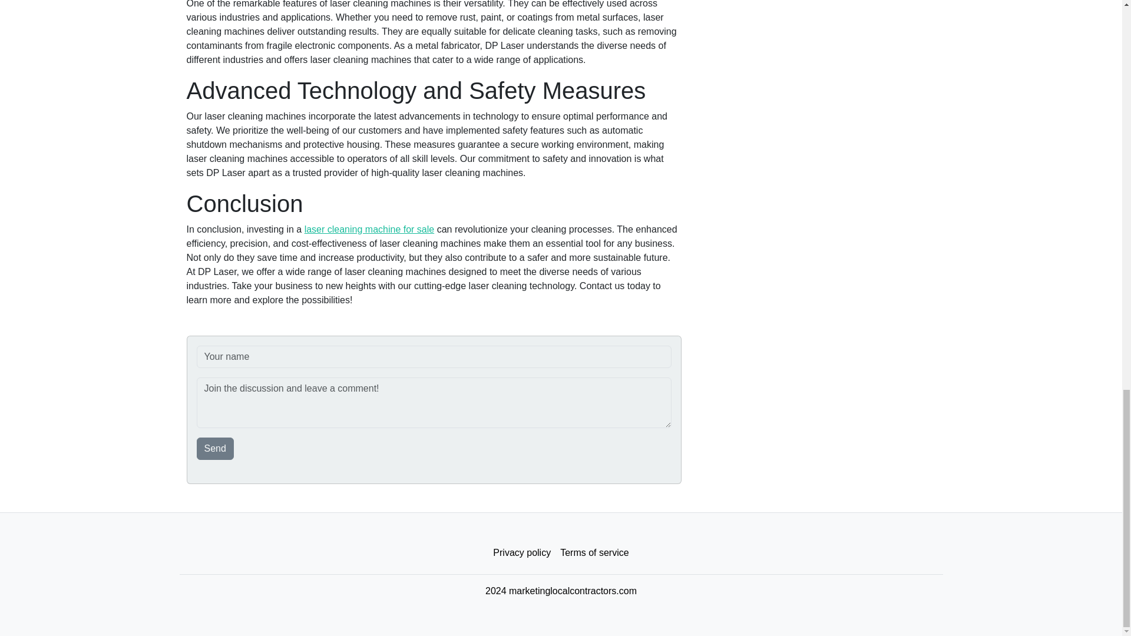 This screenshot has width=1131, height=636. What do you see at coordinates (369, 230) in the screenshot?
I see `laser cleaning machine for sale` at bounding box center [369, 230].